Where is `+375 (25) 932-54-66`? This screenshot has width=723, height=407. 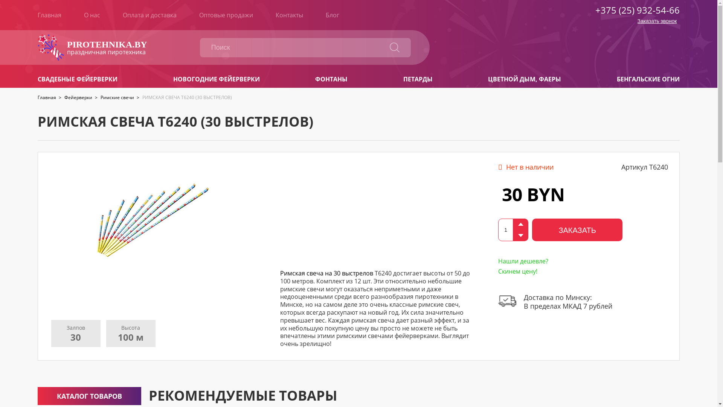 +375 (25) 932-54-66 is located at coordinates (638, 10).